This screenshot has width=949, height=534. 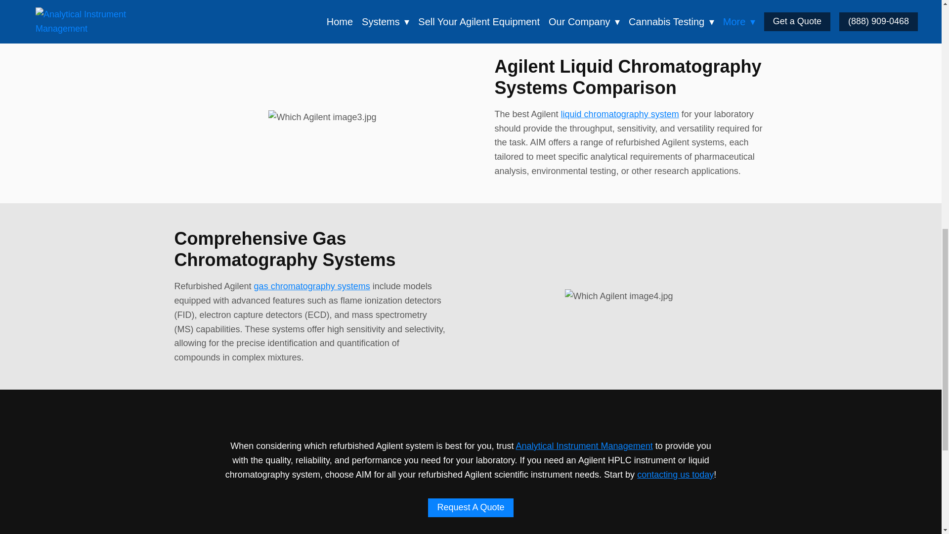 I want to click on Analytical Instrument Management, so click(x=584, y=446).